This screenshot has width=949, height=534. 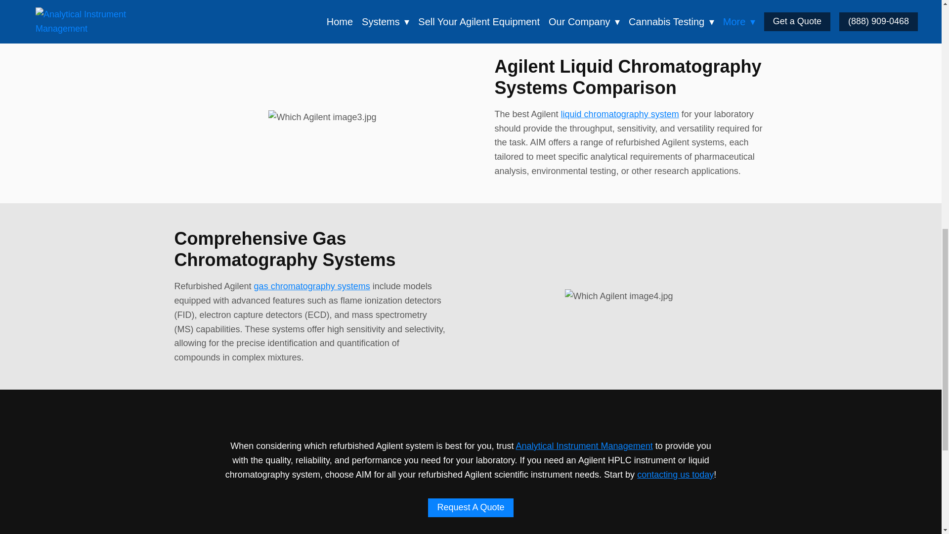 I want to click on Analytical Instrument Management, so click(x=584, y=446).